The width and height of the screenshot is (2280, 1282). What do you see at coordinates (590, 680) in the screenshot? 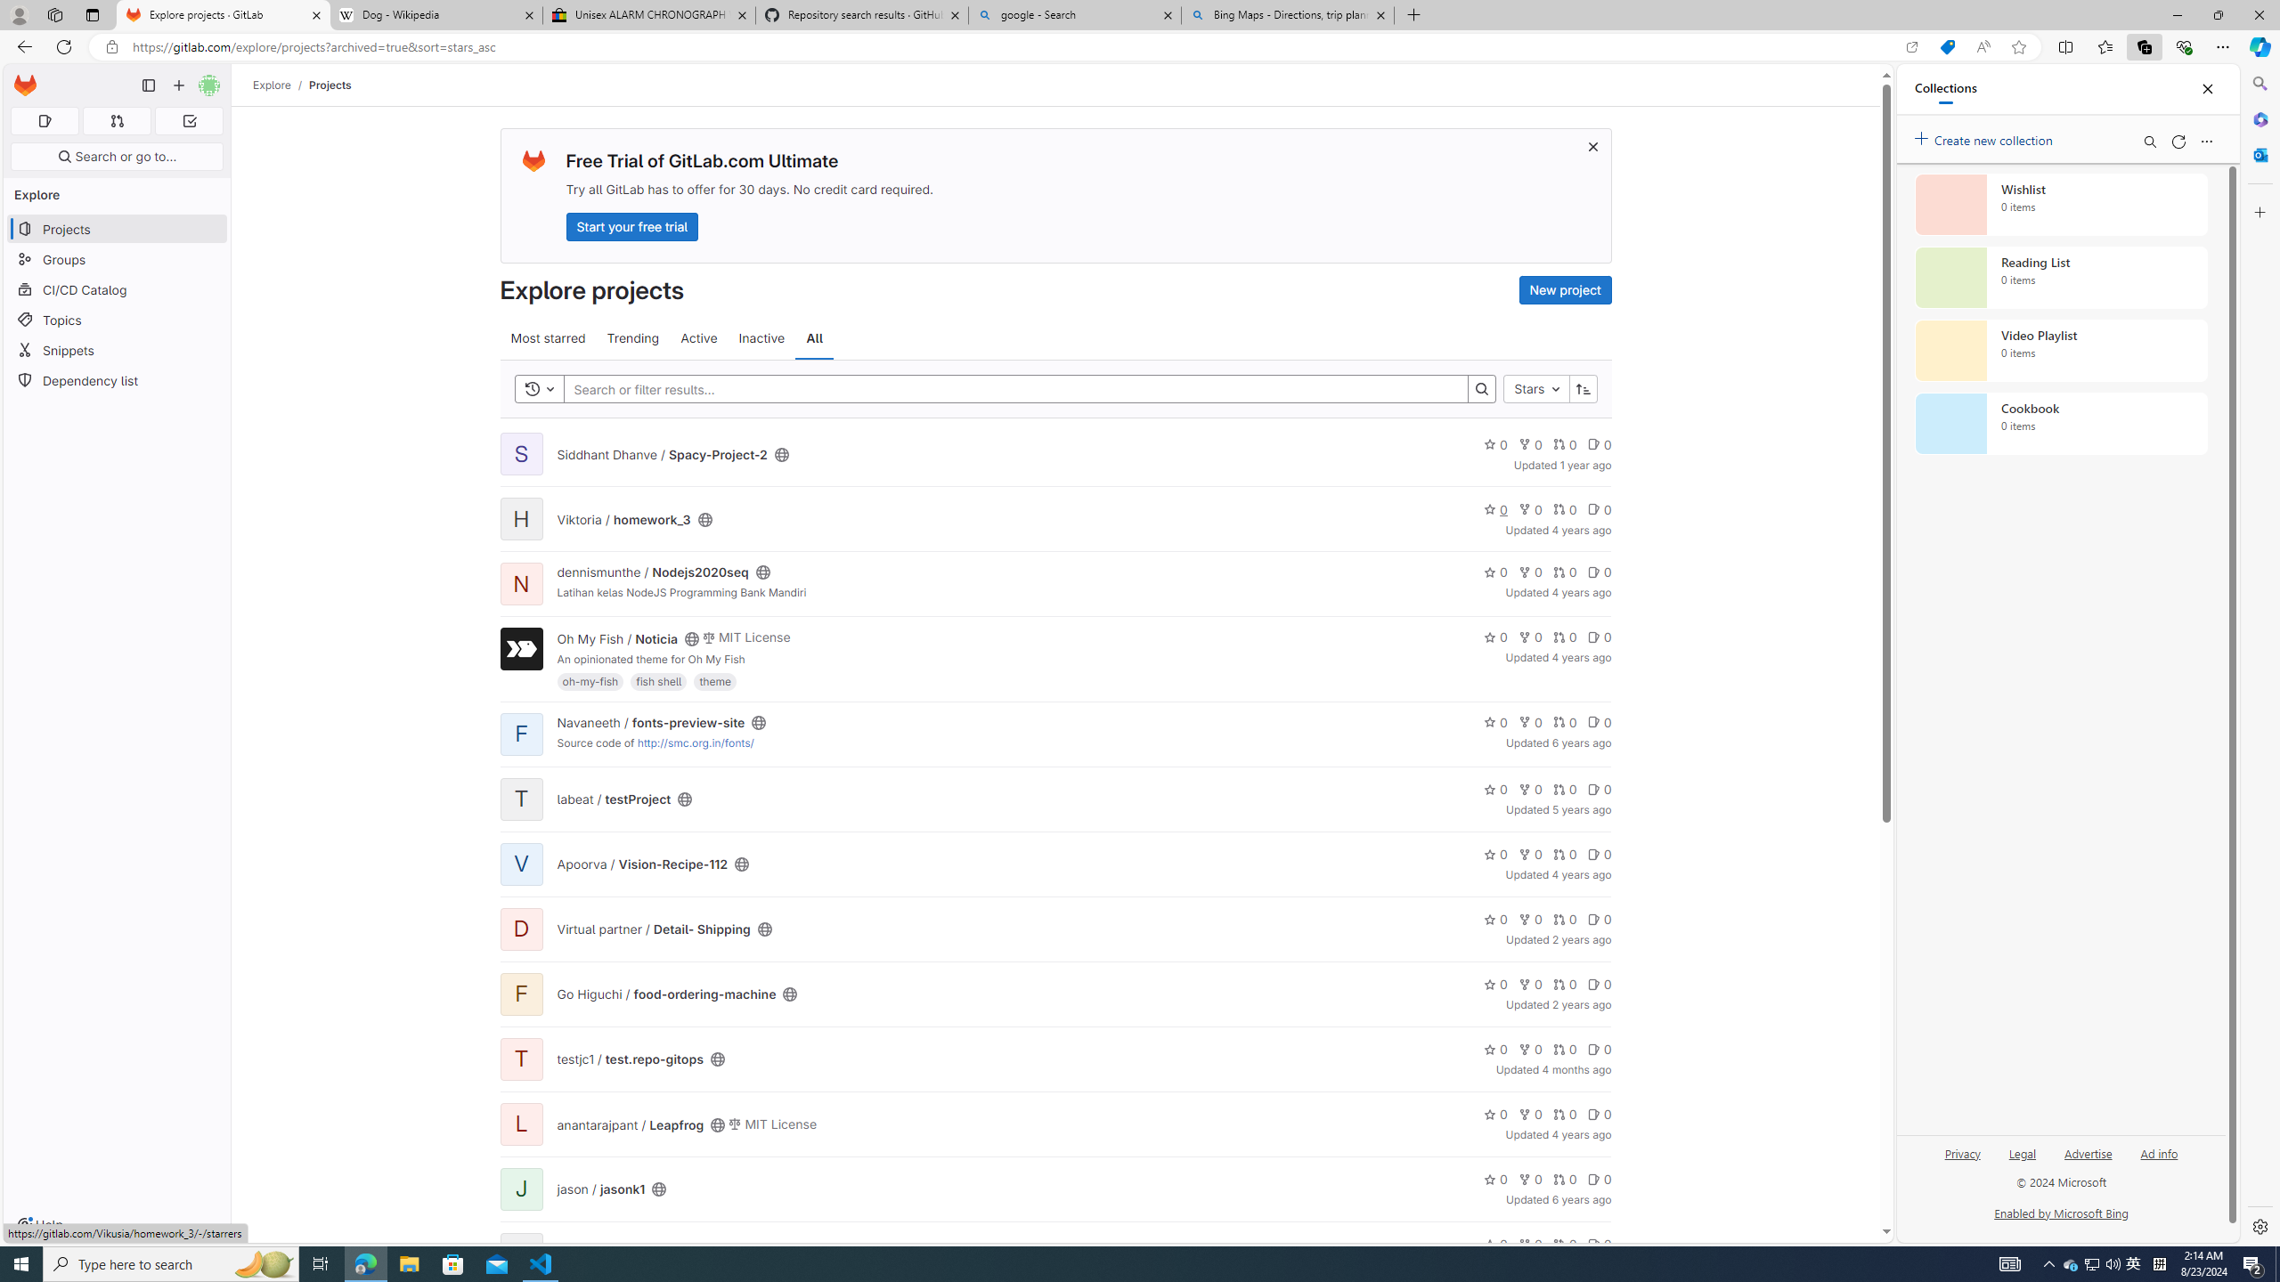
I see `oh-my-fish` at bounding box center [590, 680].